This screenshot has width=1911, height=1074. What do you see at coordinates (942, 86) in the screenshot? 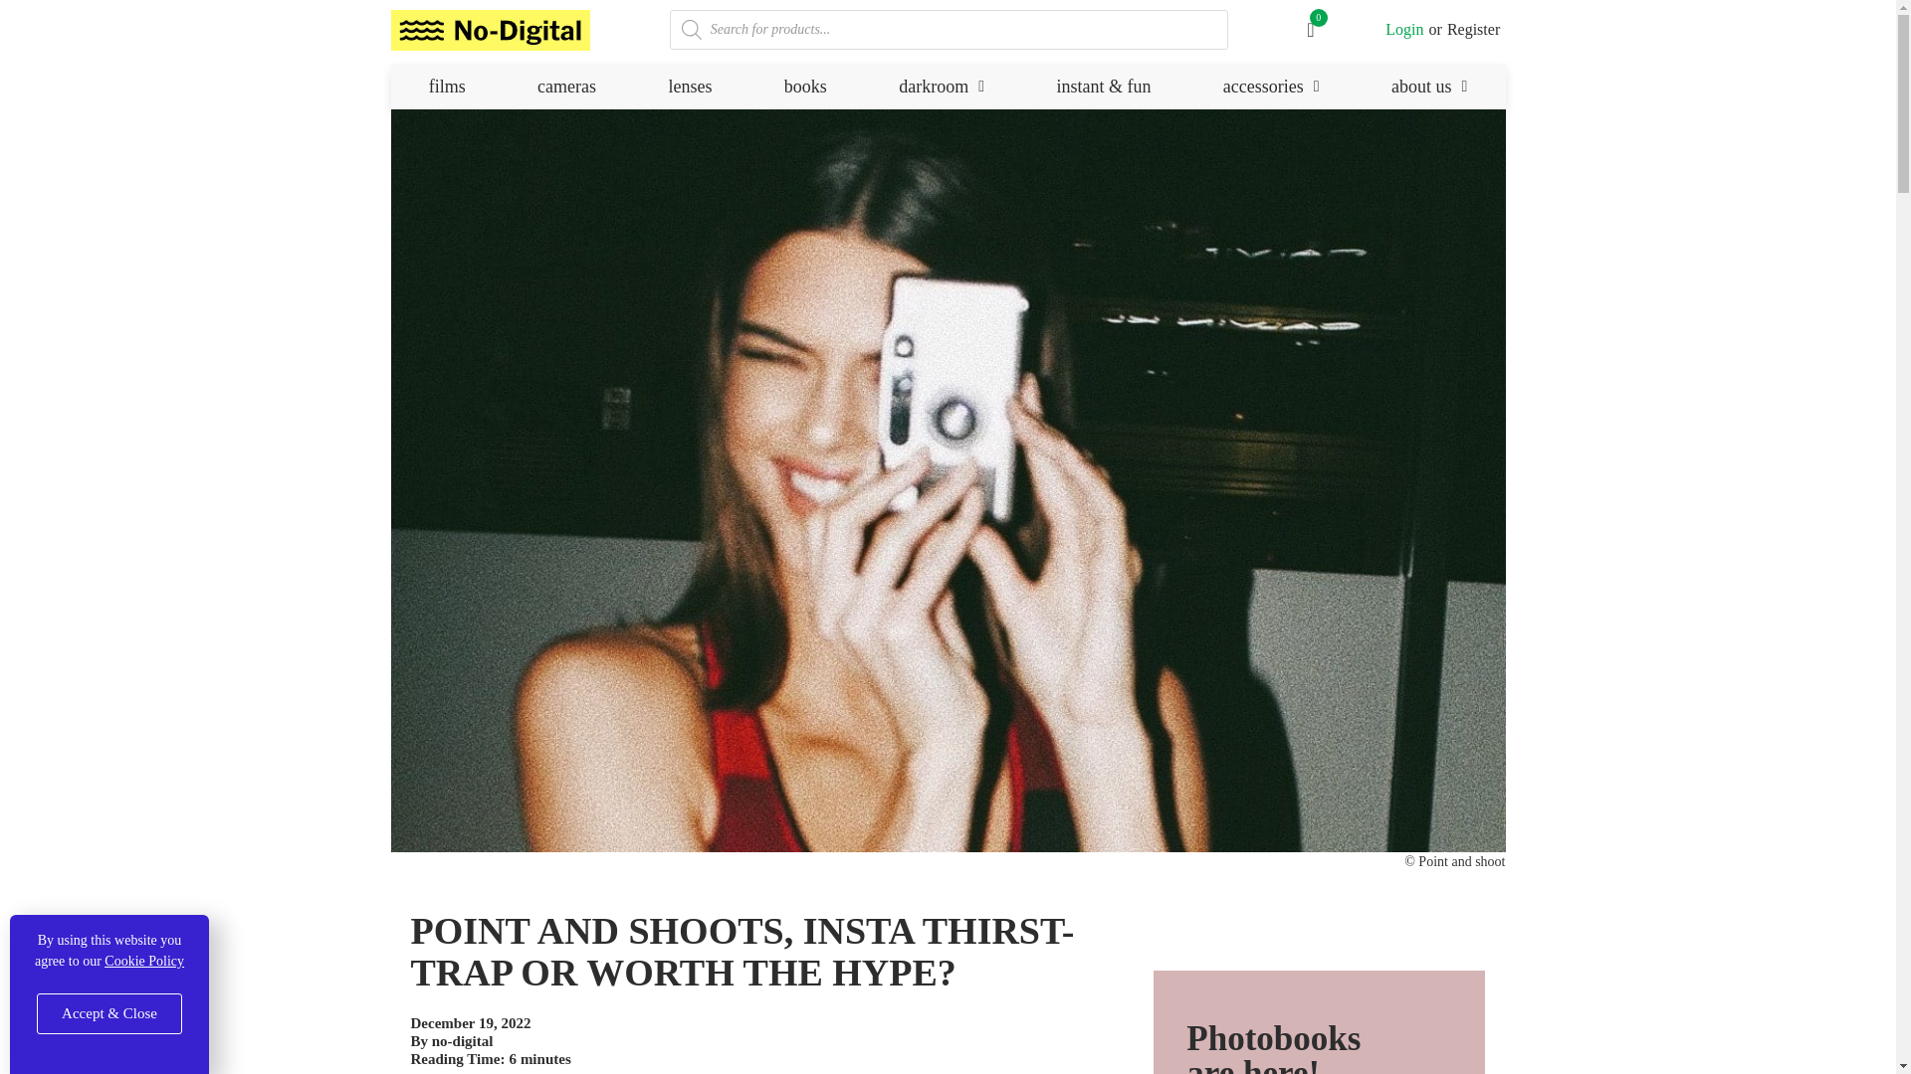
I see `darkroom` at bounding box center [942, 86].